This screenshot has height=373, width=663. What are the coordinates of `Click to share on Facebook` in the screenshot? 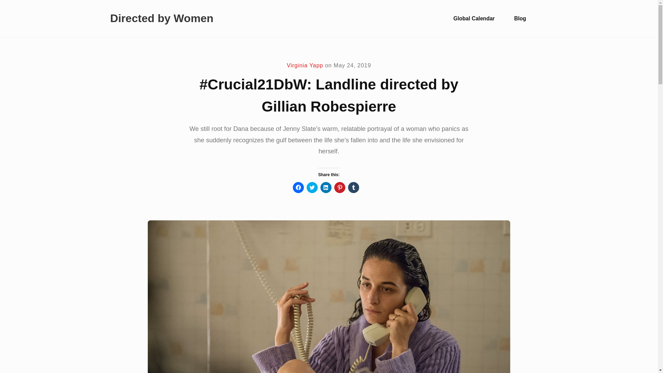 It's located at (298, 188).